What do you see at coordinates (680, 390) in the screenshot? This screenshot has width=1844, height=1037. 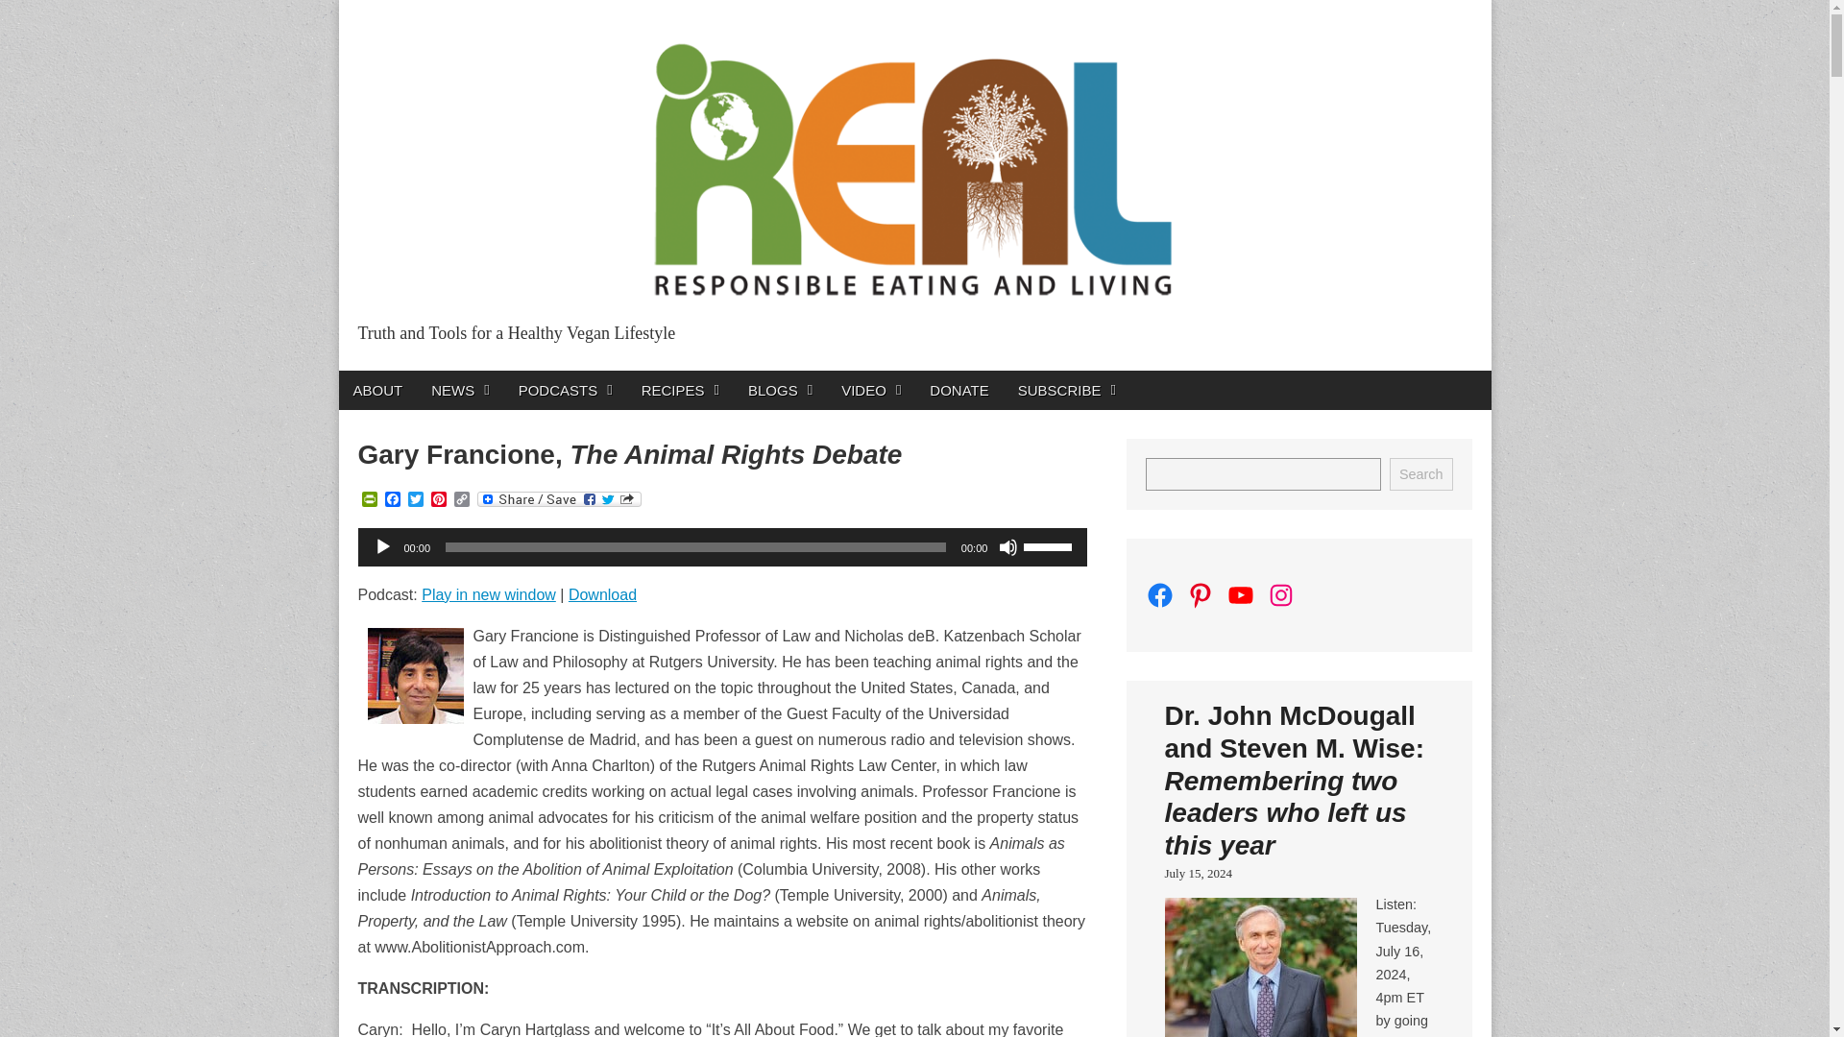 I see `RECIPES` at bounding box center [680, 390].